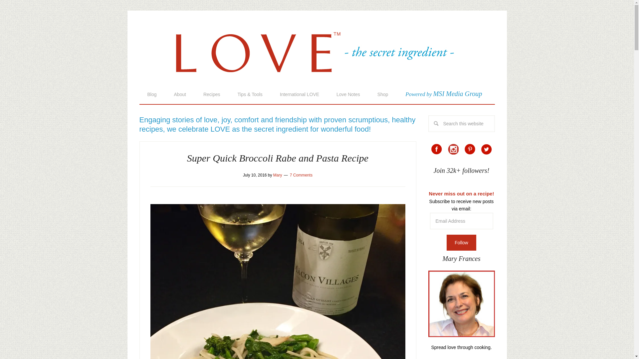 Image resolution: width=639 pixels, height=359 pixels. I want to click on 7 Comments, so click(301, 175).